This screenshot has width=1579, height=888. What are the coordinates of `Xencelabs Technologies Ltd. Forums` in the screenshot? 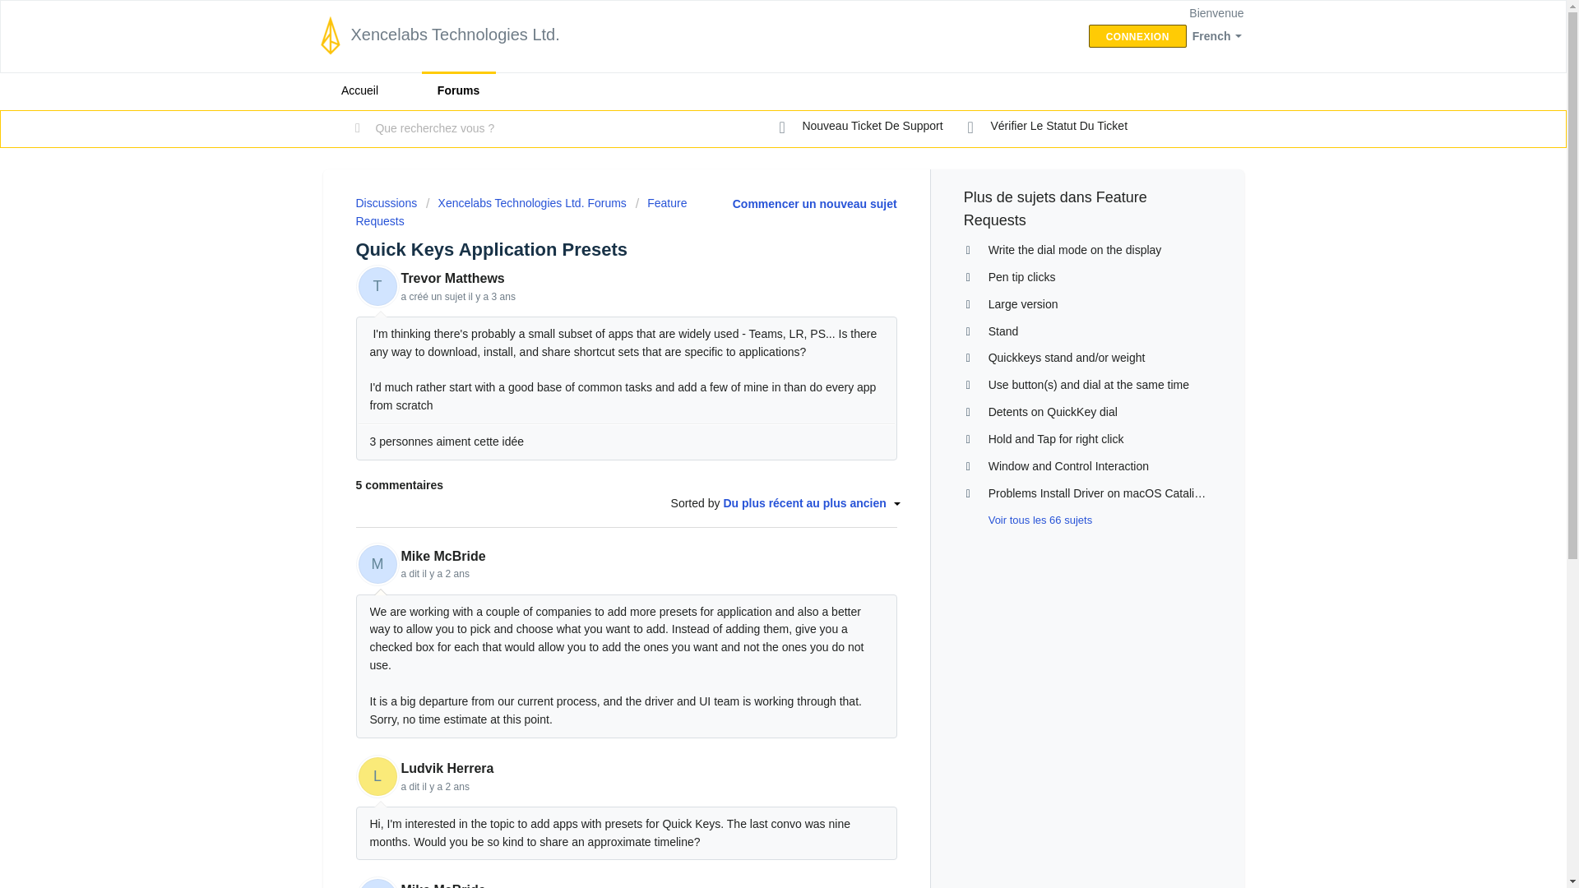 It's located at (526, 202).